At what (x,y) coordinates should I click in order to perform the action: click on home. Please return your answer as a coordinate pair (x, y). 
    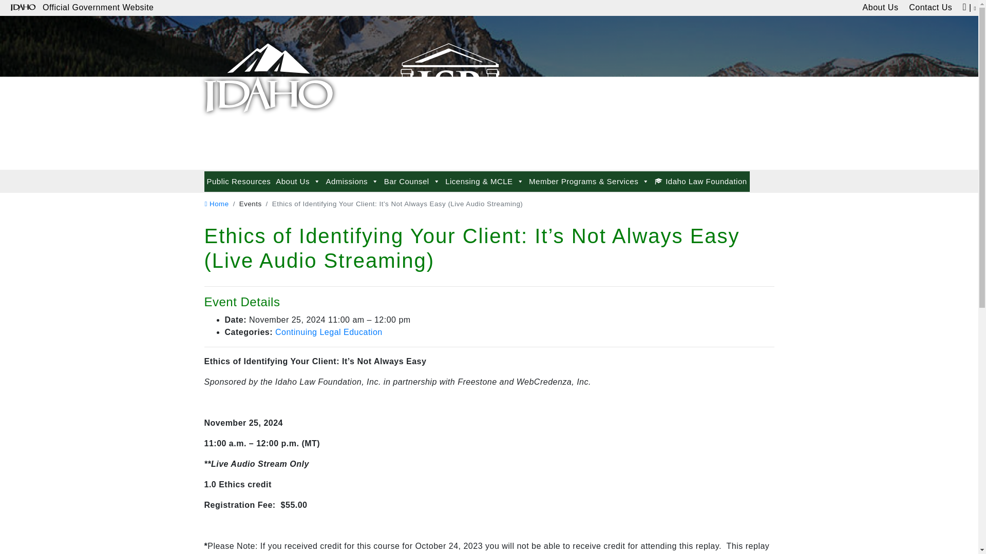
    Looking at the image, I should click on (216, 204).